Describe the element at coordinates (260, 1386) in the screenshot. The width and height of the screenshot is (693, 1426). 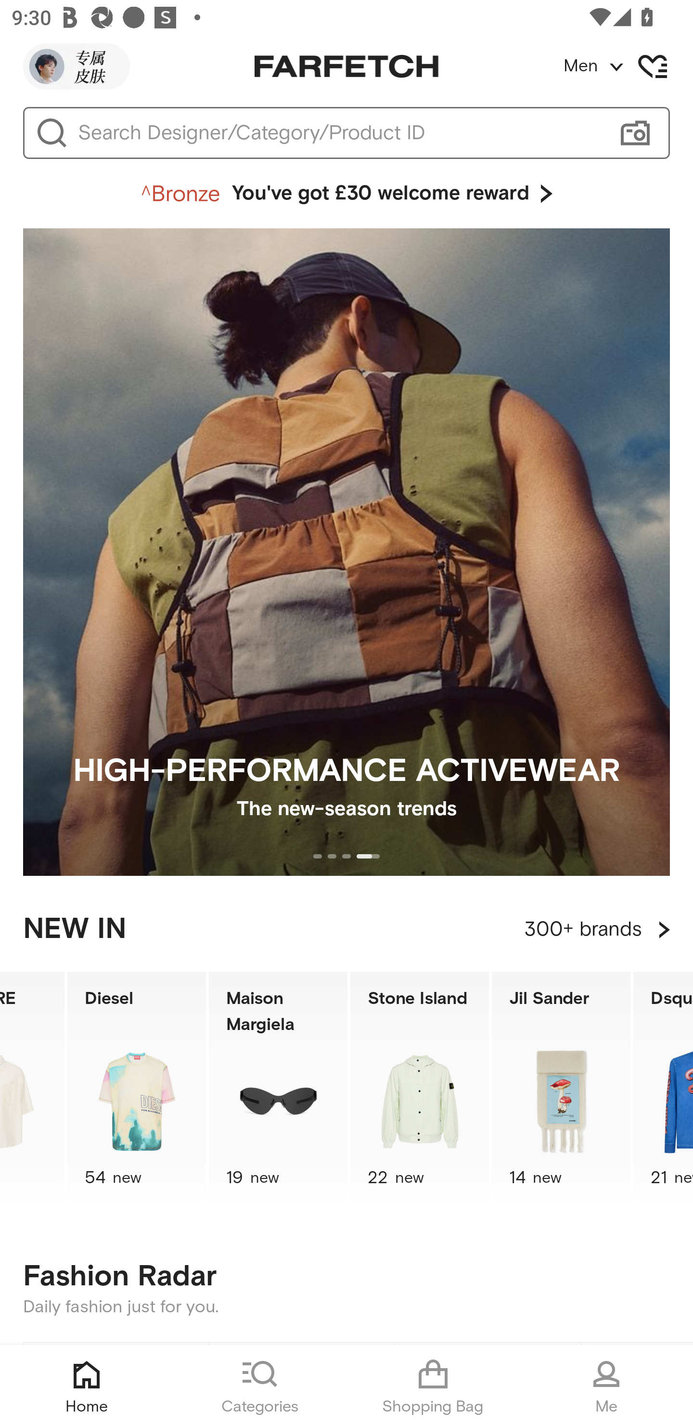
I see `Categories` at that location.